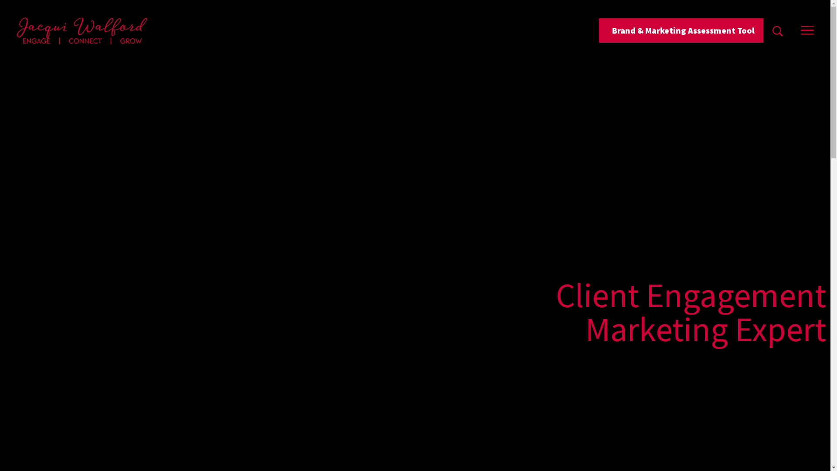 This screenshot has width=837, height=471. Describe the element at coordinates (681, 31) in the screenshot. I see `Brand & Marketing Assessment Tool` at that location.